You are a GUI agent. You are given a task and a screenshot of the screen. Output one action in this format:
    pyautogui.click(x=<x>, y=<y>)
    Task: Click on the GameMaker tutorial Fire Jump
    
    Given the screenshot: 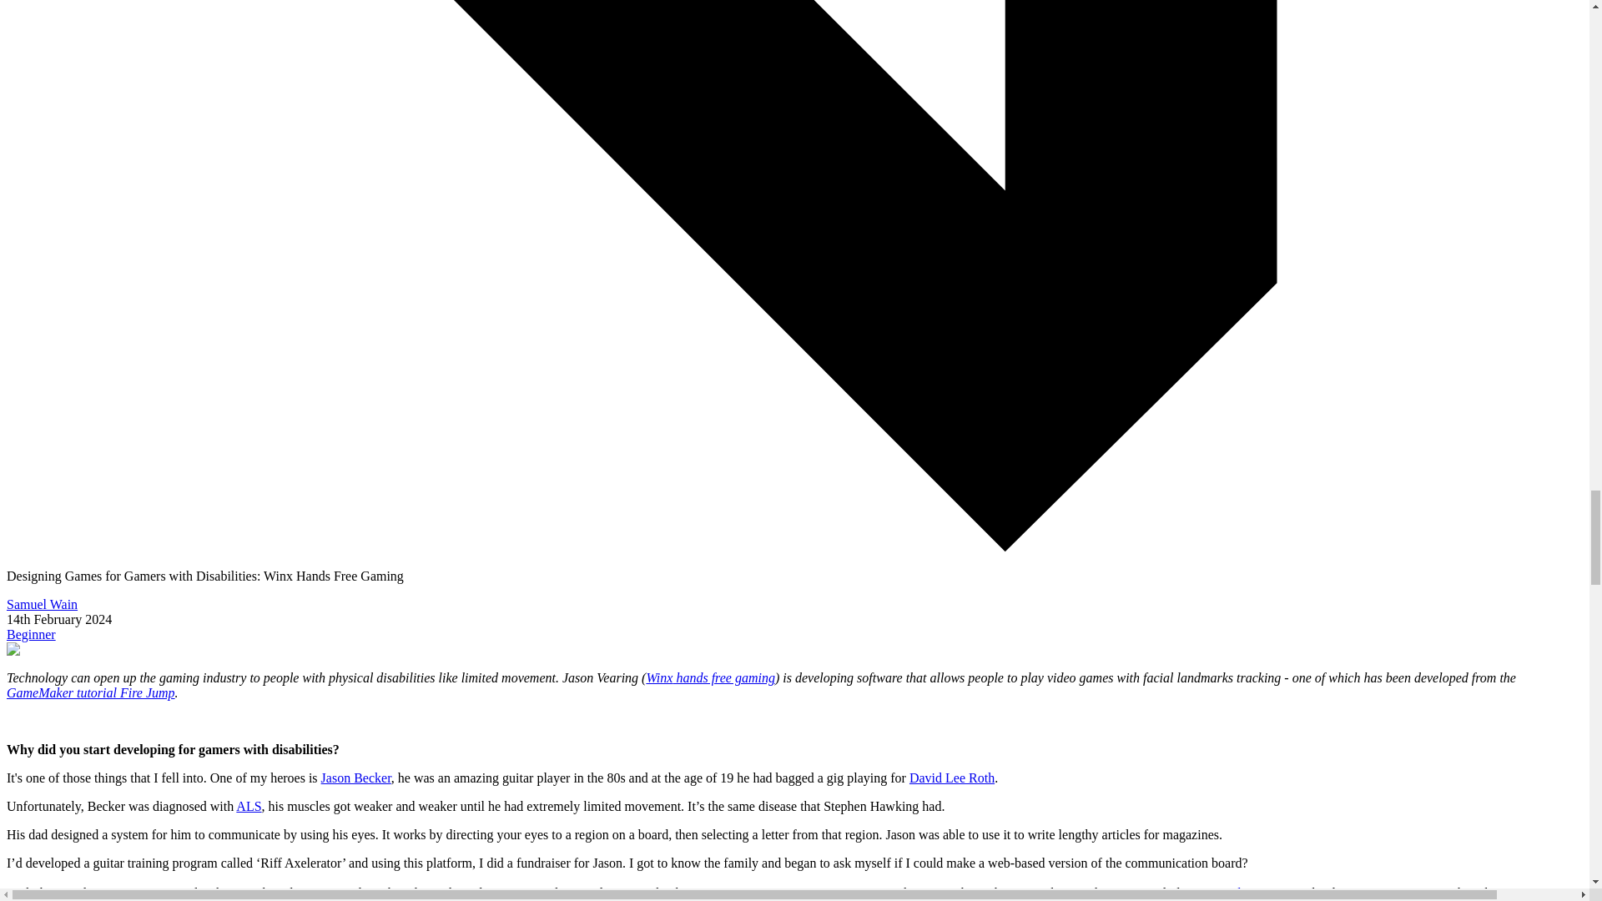 What is the action you would take?
    pyautogui.click(x=90, y=692)
    